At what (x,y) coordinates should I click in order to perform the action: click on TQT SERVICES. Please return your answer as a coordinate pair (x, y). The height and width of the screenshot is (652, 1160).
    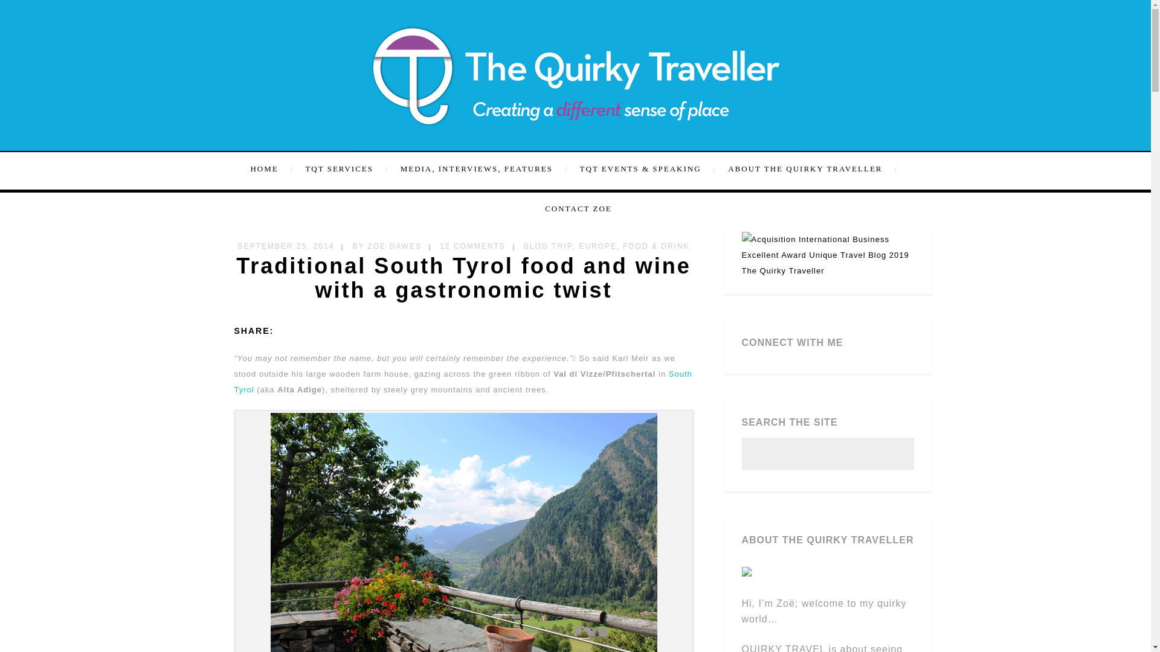
    Looking at the image, I should click on (346, 169).